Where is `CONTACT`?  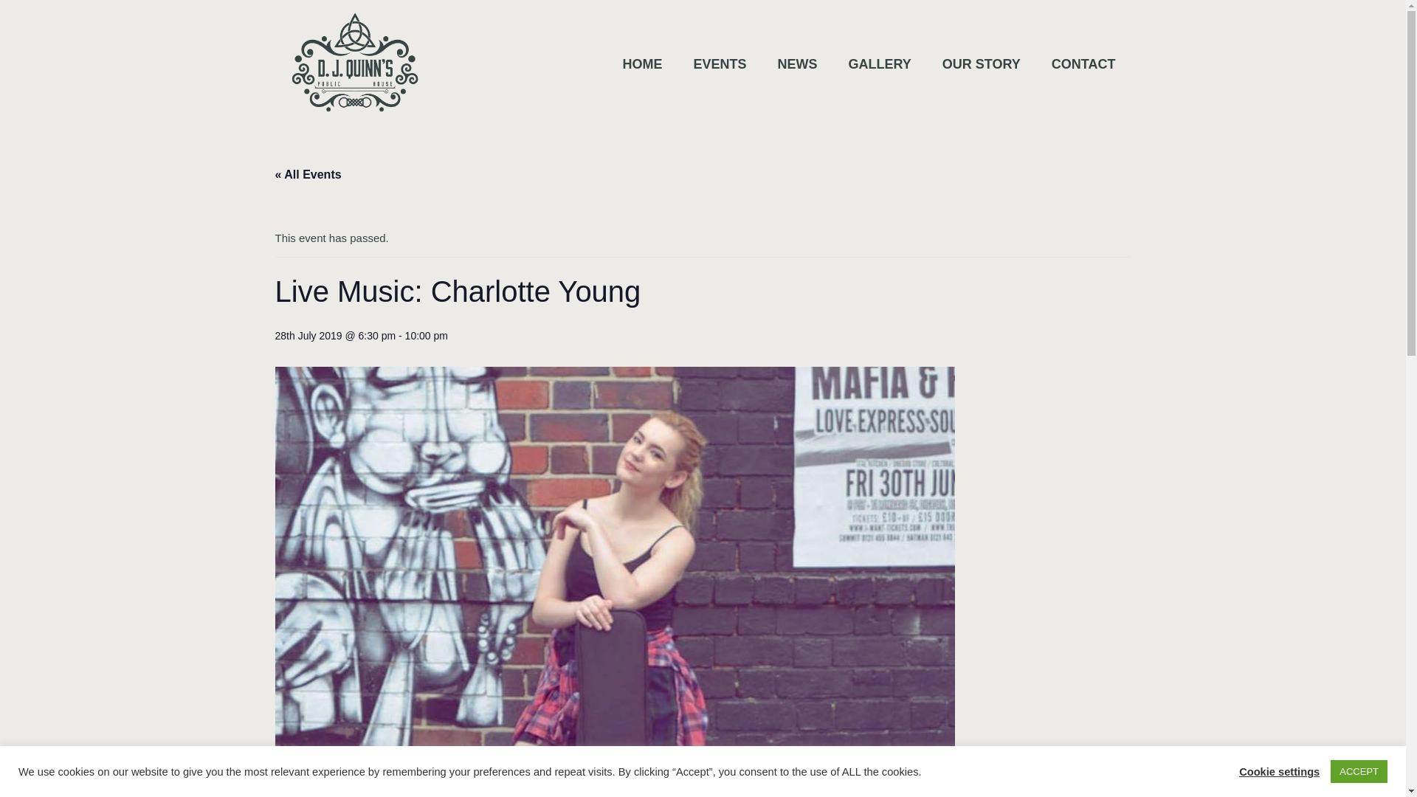 CONTACT is located at coordinates (1083, 63).